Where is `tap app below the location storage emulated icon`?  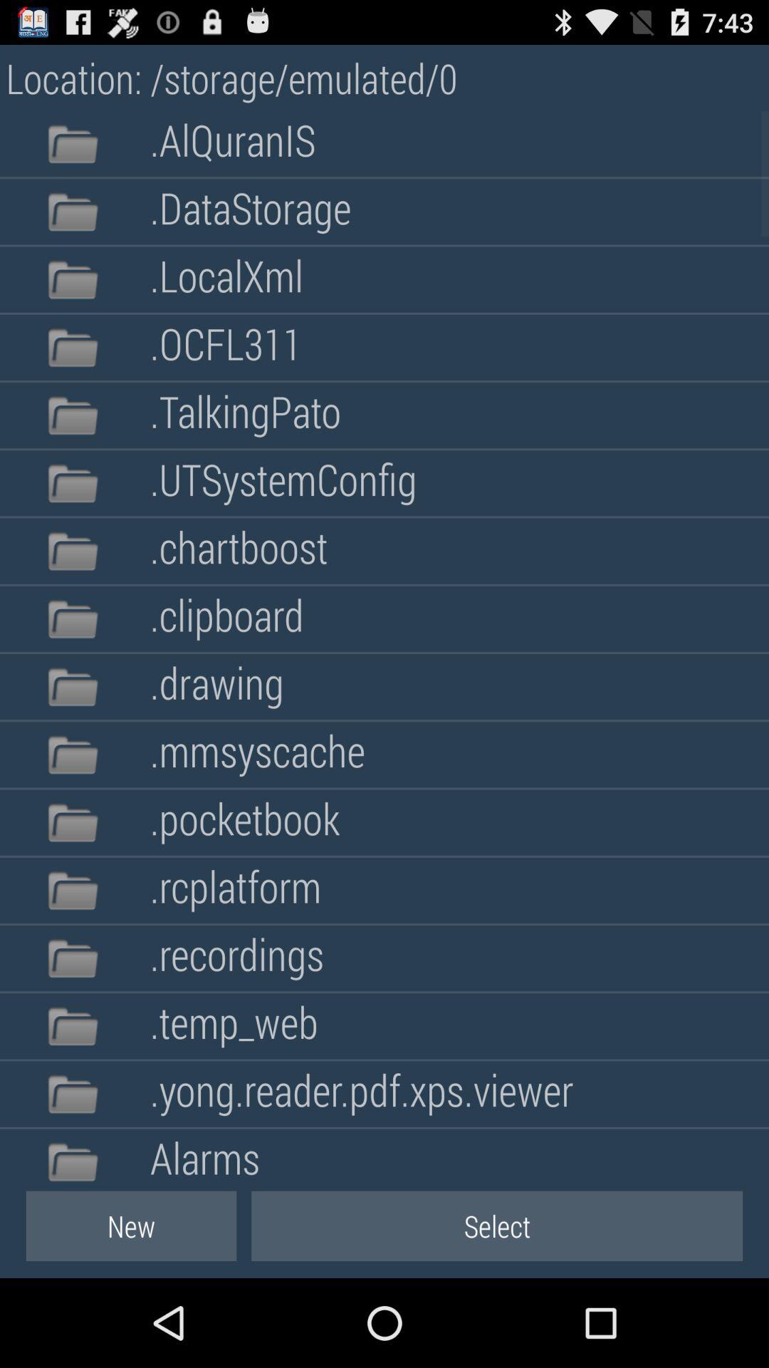
tap app below the location storage emulated icon is located at coordinates (232, 144).